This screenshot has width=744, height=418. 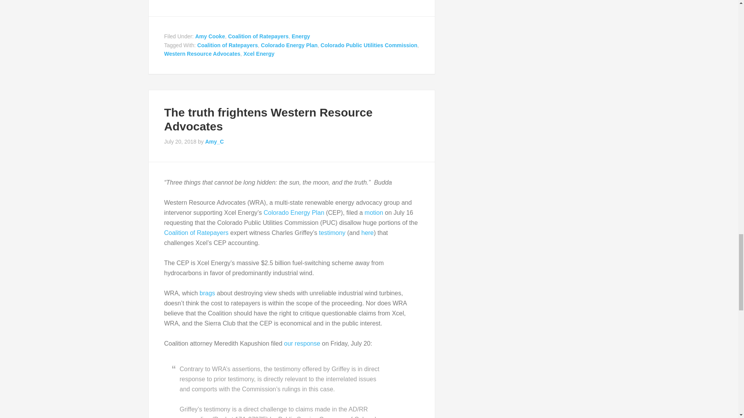 I want to click on Energy, so click(x=301, y=36).